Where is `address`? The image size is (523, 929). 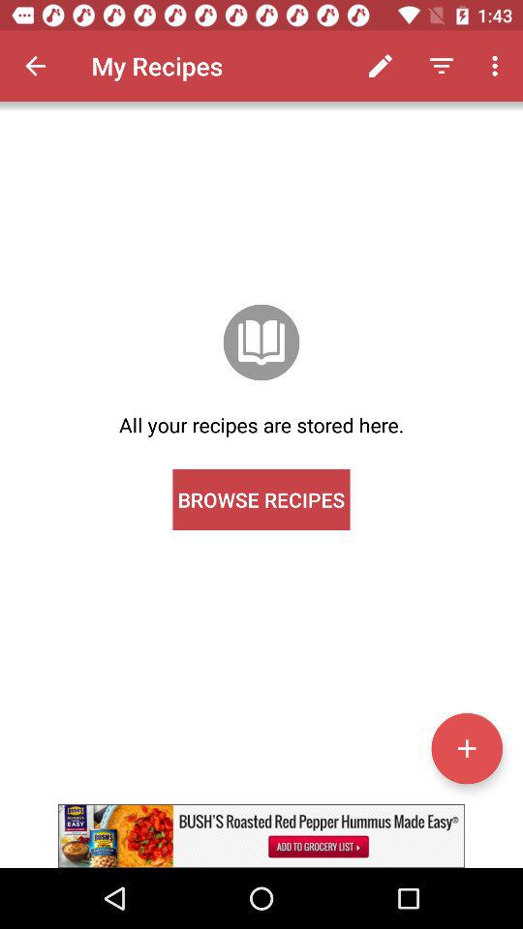 address is located at coordinates (467, 748).